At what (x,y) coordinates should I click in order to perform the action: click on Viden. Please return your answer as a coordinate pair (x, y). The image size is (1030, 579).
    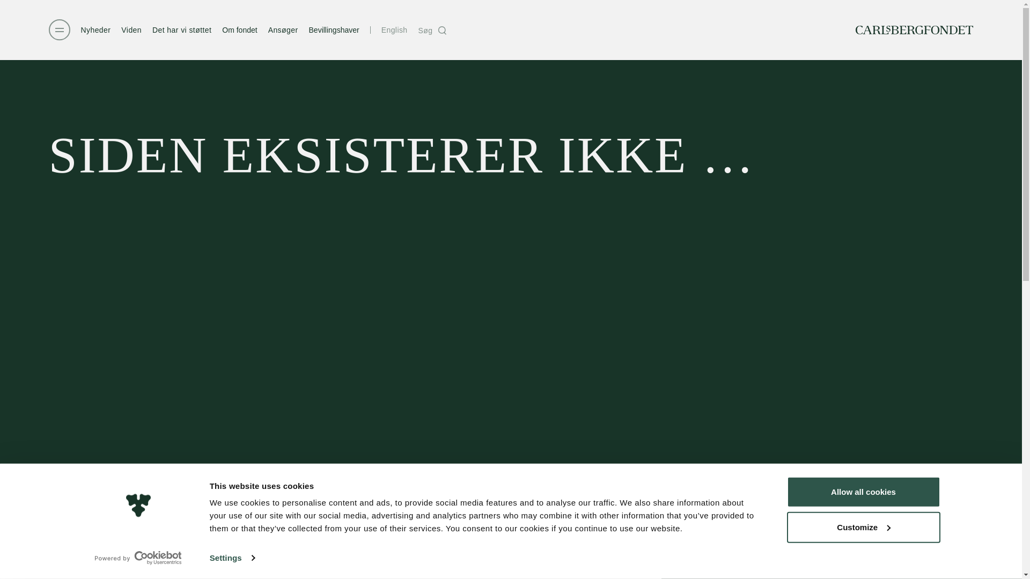
    Looking at the image, I should click on (131, 30).